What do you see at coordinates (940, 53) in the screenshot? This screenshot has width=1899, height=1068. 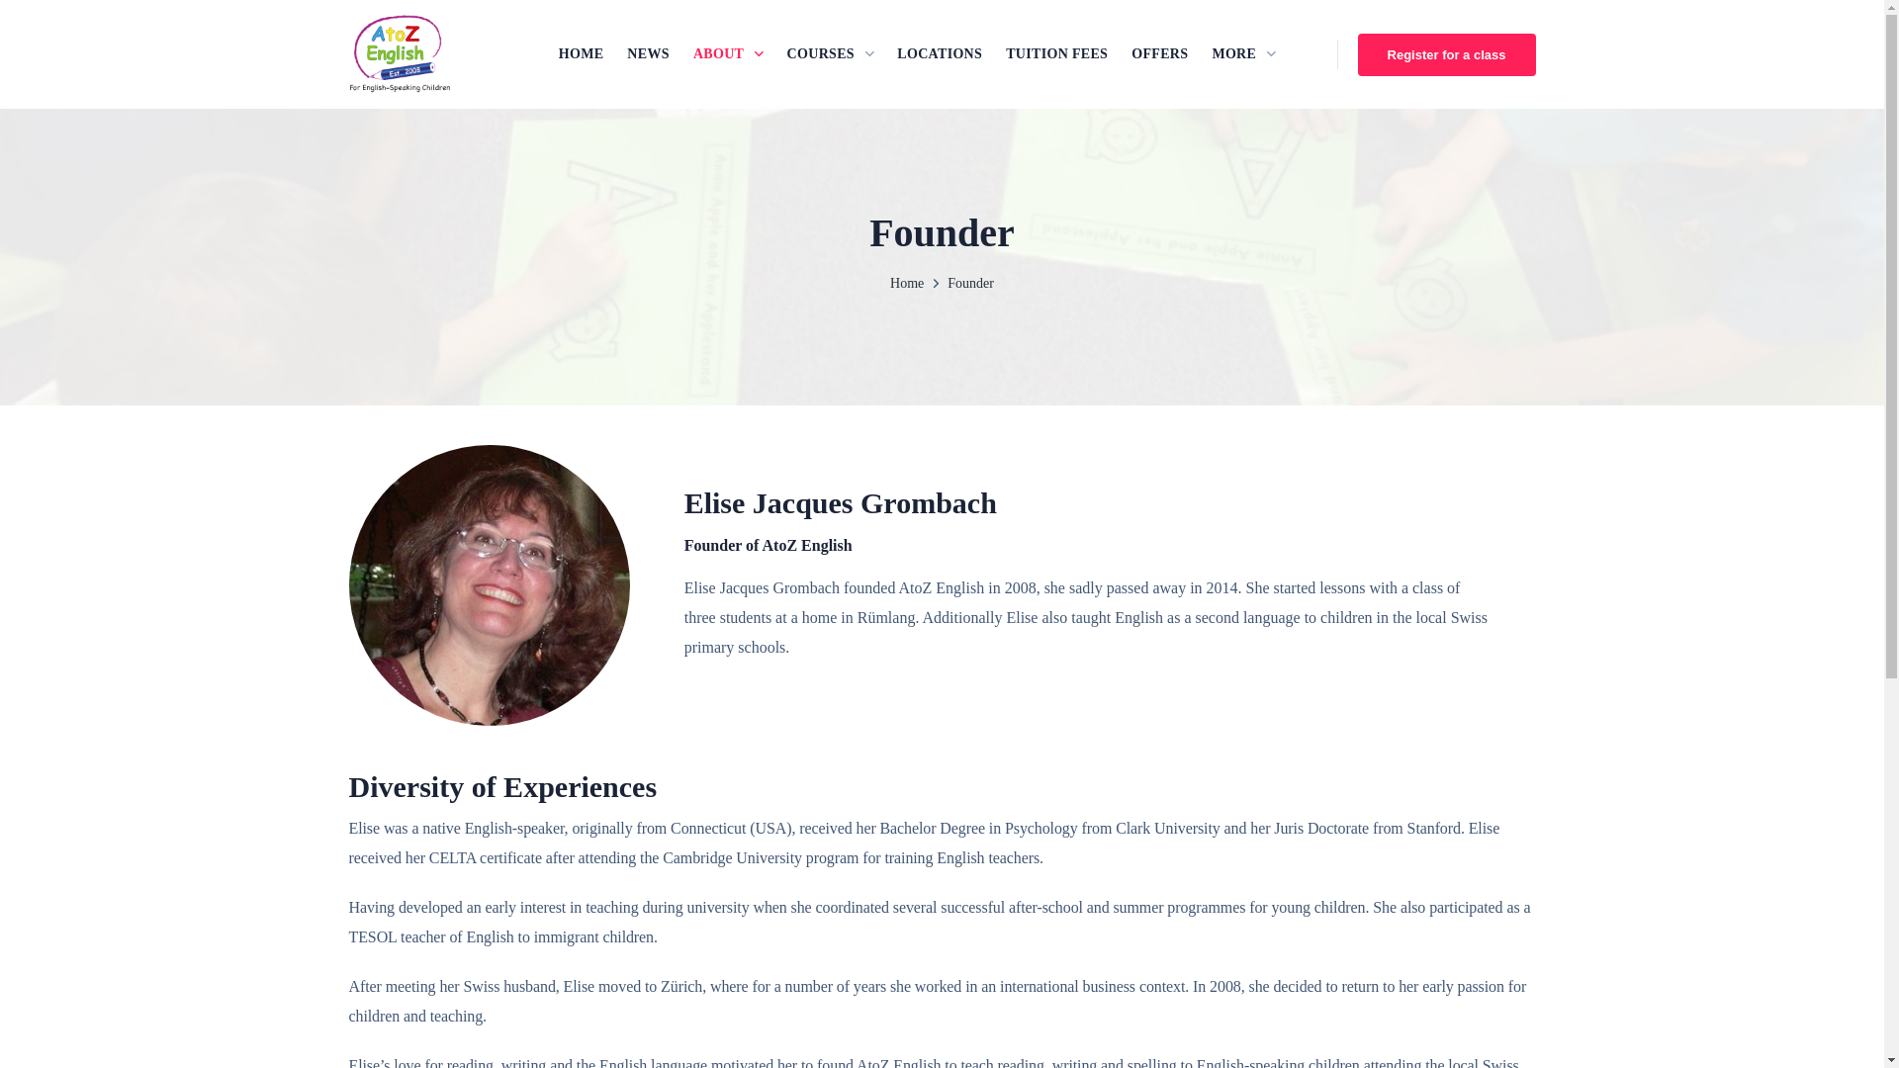 I see `LOCATIONS` at bounding box center [940, 53].